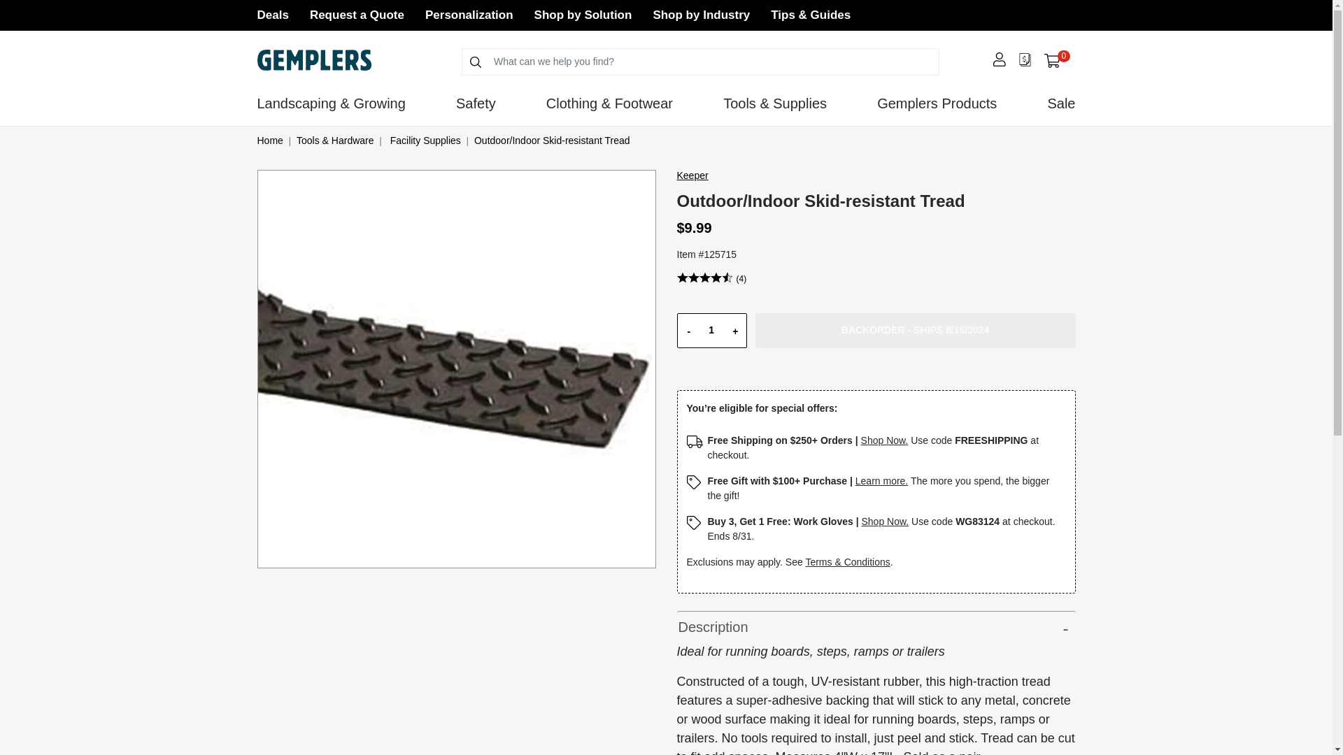 This screenshot has width=1343, height=755. Describe the element at coordinates (701, 15) in the screenshot. I see `Personalization` at that location.